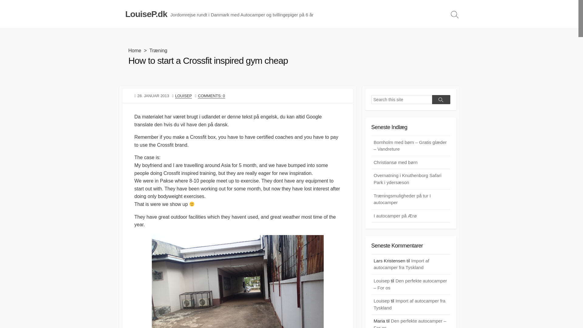 The image size is (583, 328). I want to click on LOUISEP, so click(183, 95).